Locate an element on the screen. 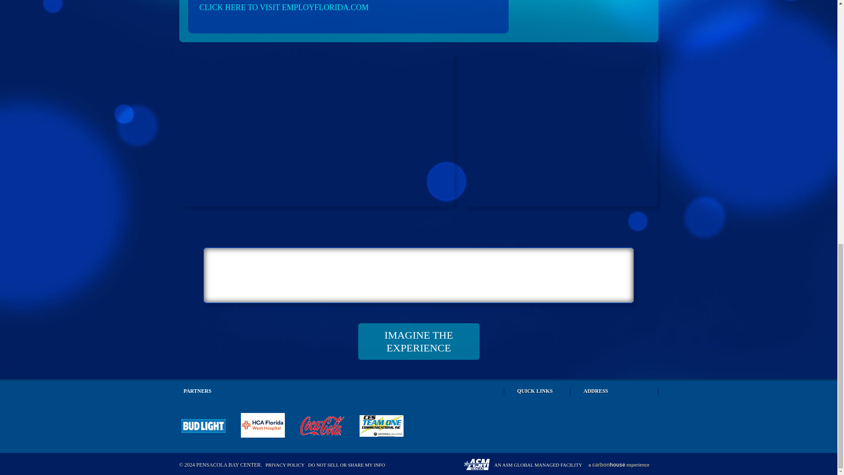 This screenshot has height=475, width=844. Privacy Policy is located at coordinates (285, 464).